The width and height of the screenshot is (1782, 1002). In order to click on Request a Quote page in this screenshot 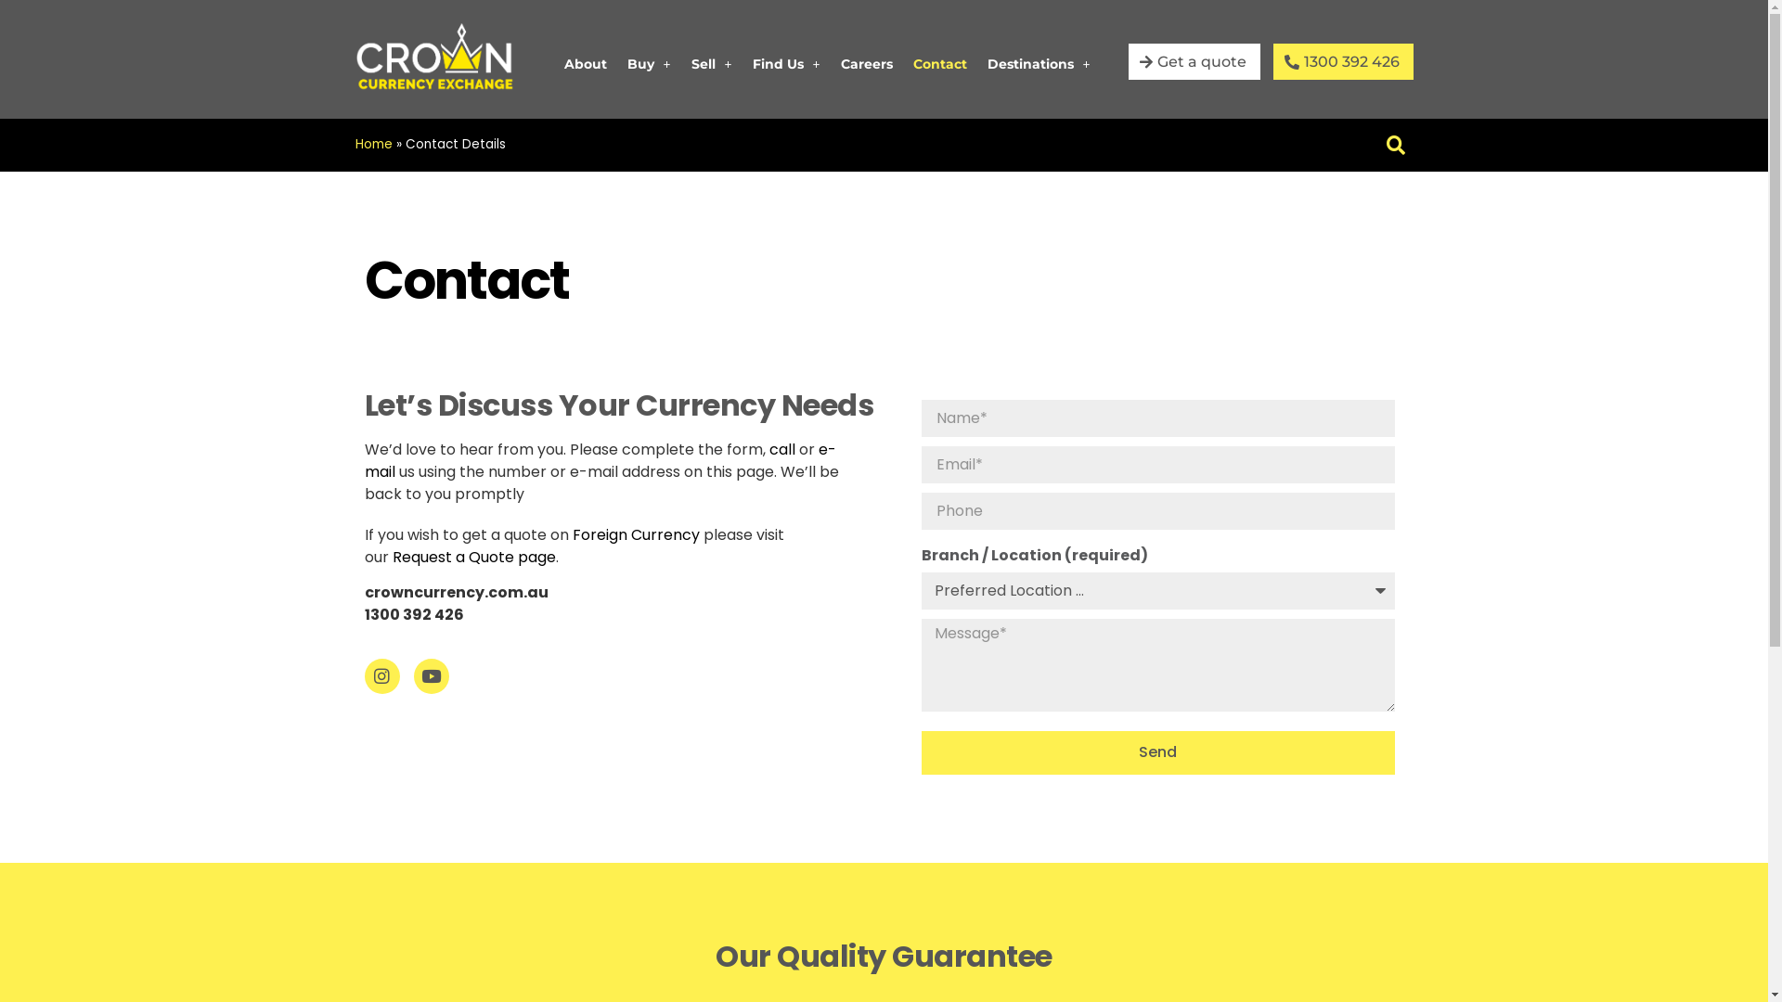, I will do `click(473, 557)`.